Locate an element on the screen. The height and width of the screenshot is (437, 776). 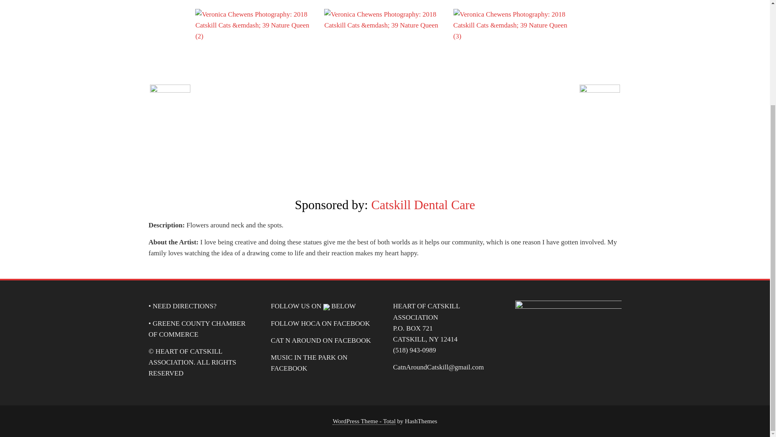
Catskill Dental Care is located at coordinates (423, 205).